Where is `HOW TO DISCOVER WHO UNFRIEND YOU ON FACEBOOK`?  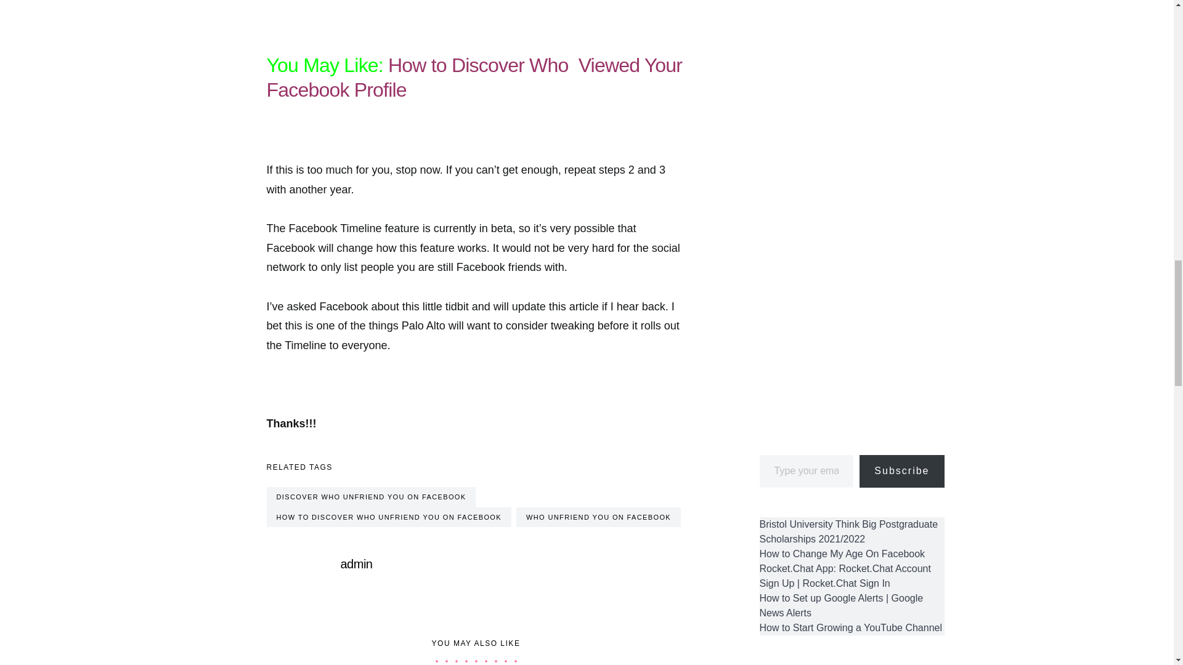
HOW TO DISCOVER WHO UNFRIEND YOU ON FACEBOOK is located at coordinates (388, 517).